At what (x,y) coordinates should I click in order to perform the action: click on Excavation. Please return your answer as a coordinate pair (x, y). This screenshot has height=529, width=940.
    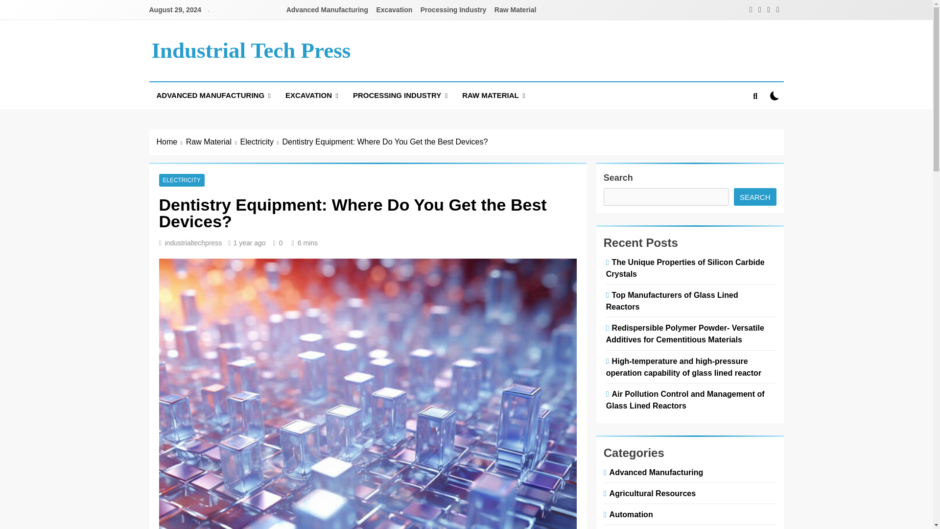
    Looking at the image, I should click on (394, 10).